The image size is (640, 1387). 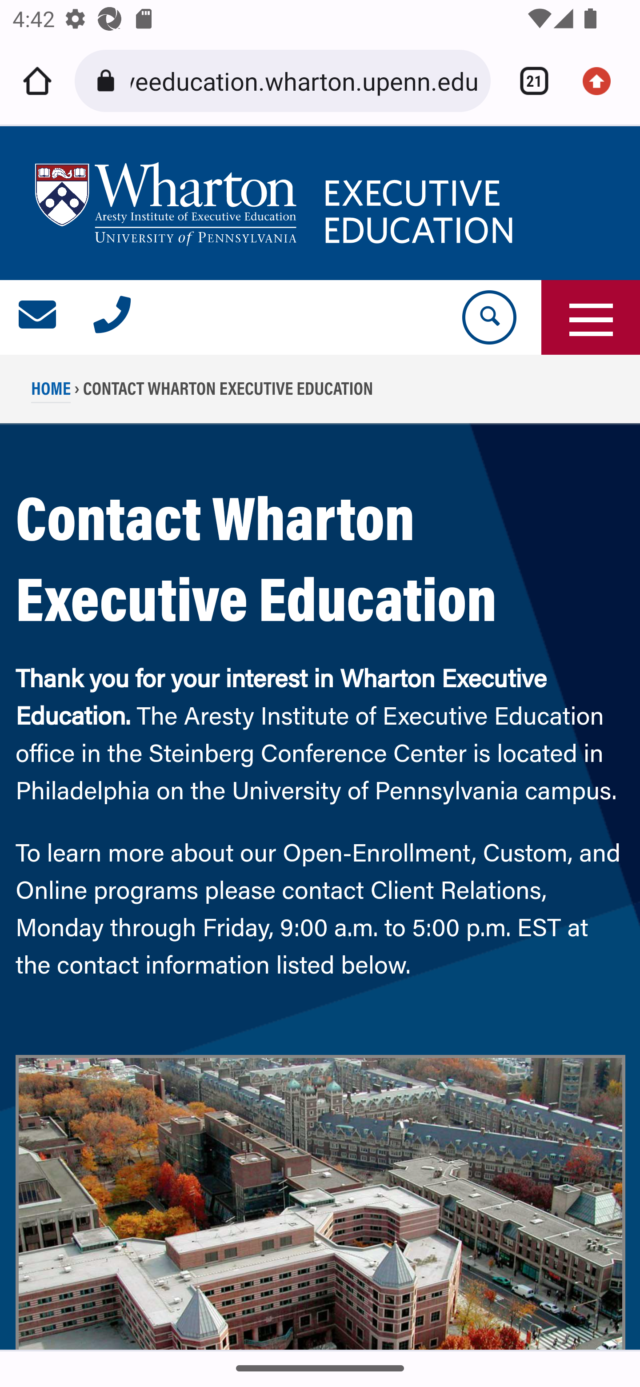 I want to click on HOME, so click(x=52, y=393).